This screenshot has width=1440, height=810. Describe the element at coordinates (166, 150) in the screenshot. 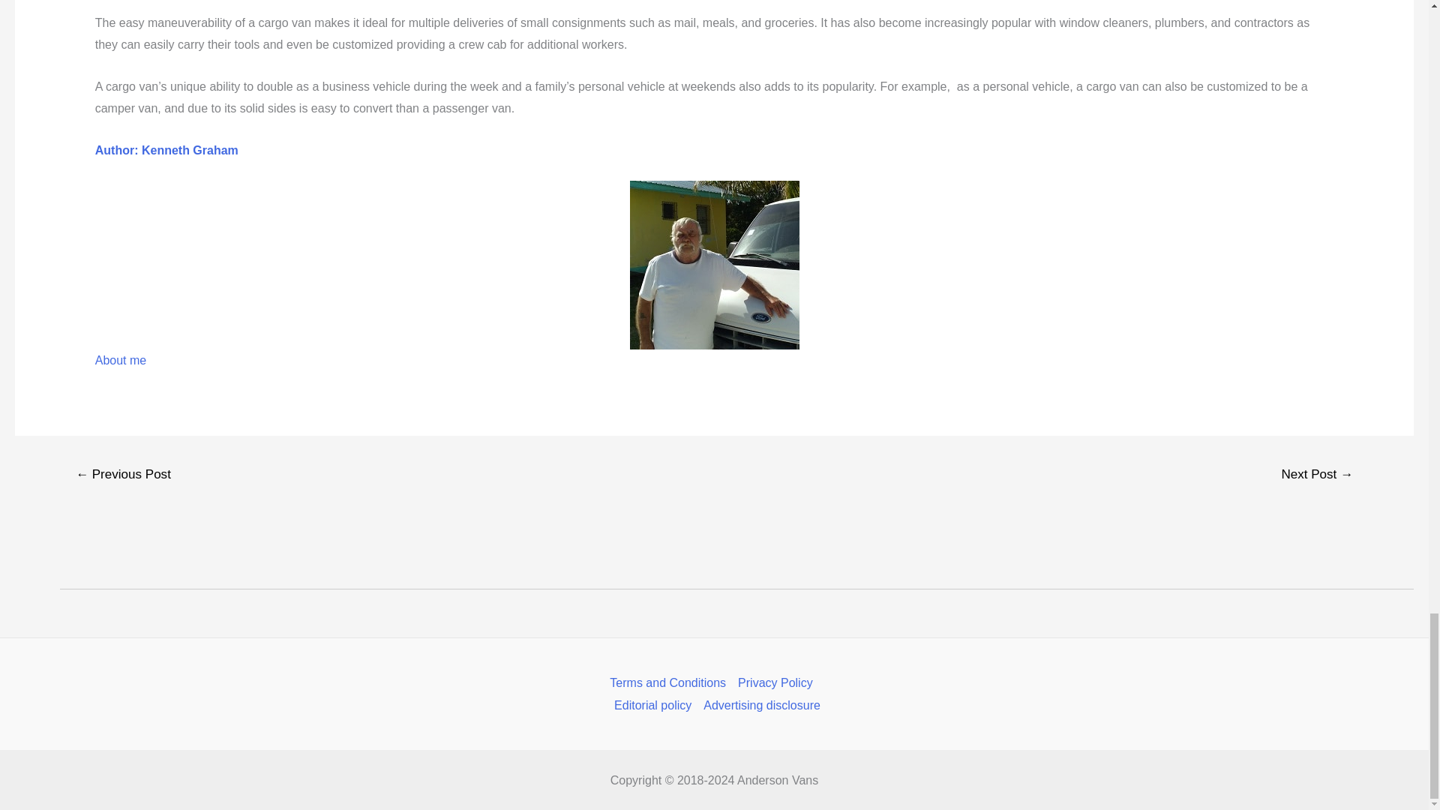

I see `Author: Kenneth Graham` at that location.